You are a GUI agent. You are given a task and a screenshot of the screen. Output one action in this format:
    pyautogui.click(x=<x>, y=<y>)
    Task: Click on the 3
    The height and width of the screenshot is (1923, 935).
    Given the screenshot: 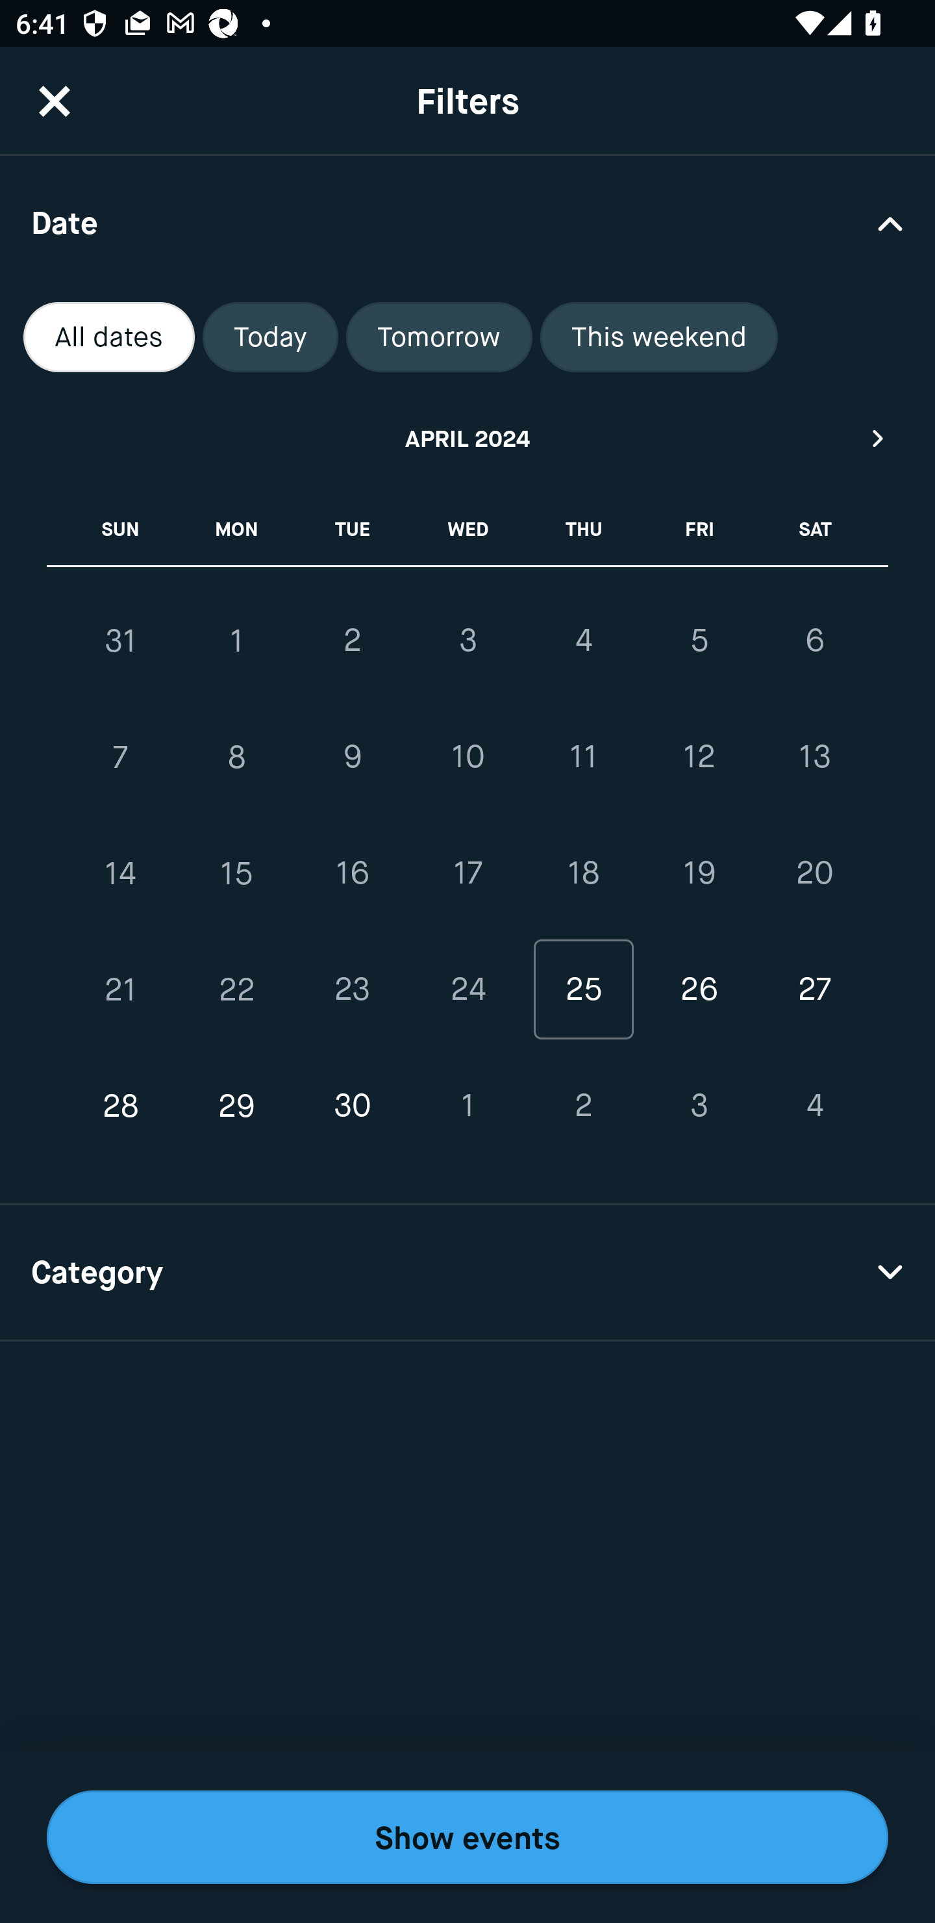 What is the action you would take?
    pyautogui.click(x=699, y=1106)
    